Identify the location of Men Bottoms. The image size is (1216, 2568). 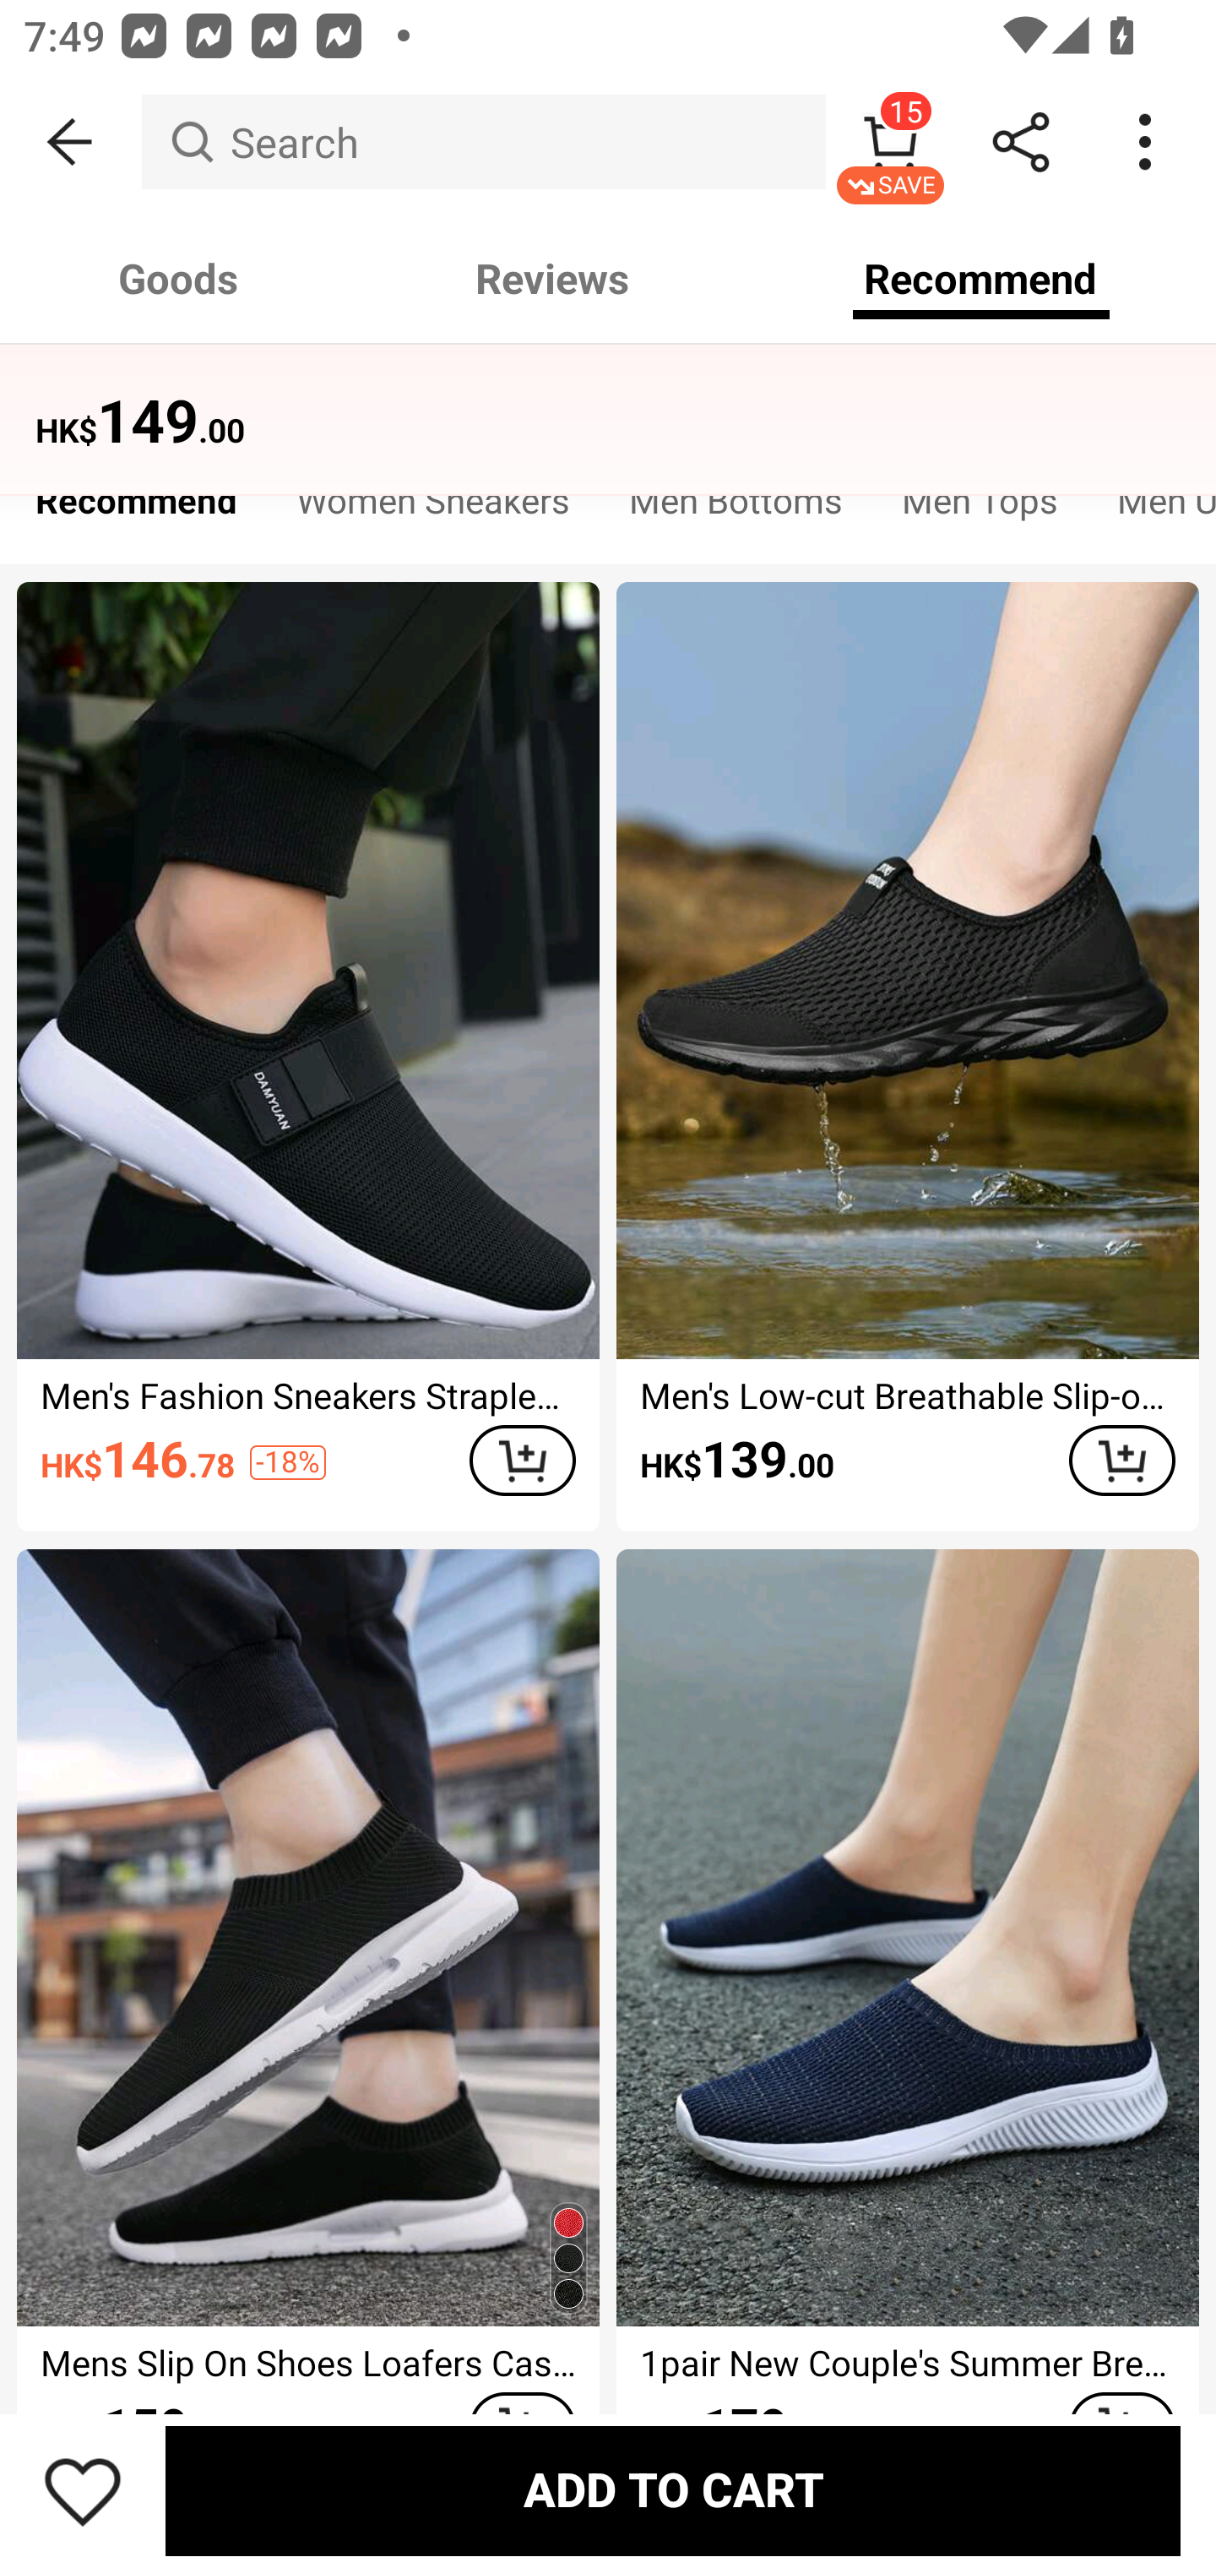
(735, 509).